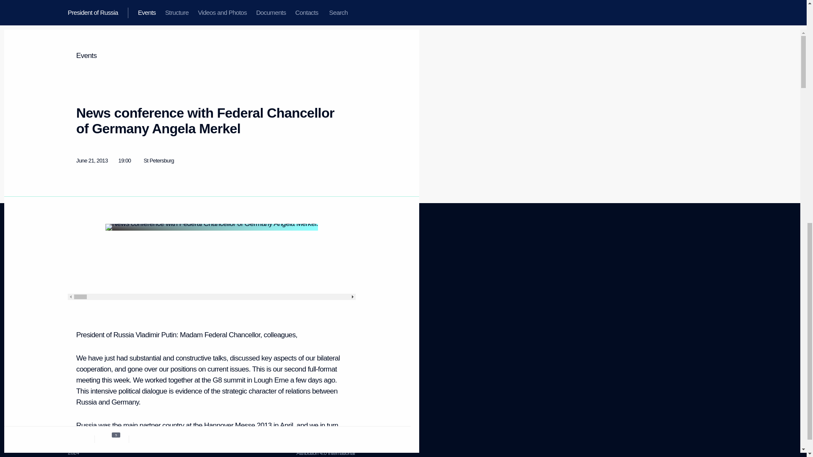  What do you see at coordinates (177, 272) in the screenshot?
I see `Subscribe` at bounding box center [177, 272].